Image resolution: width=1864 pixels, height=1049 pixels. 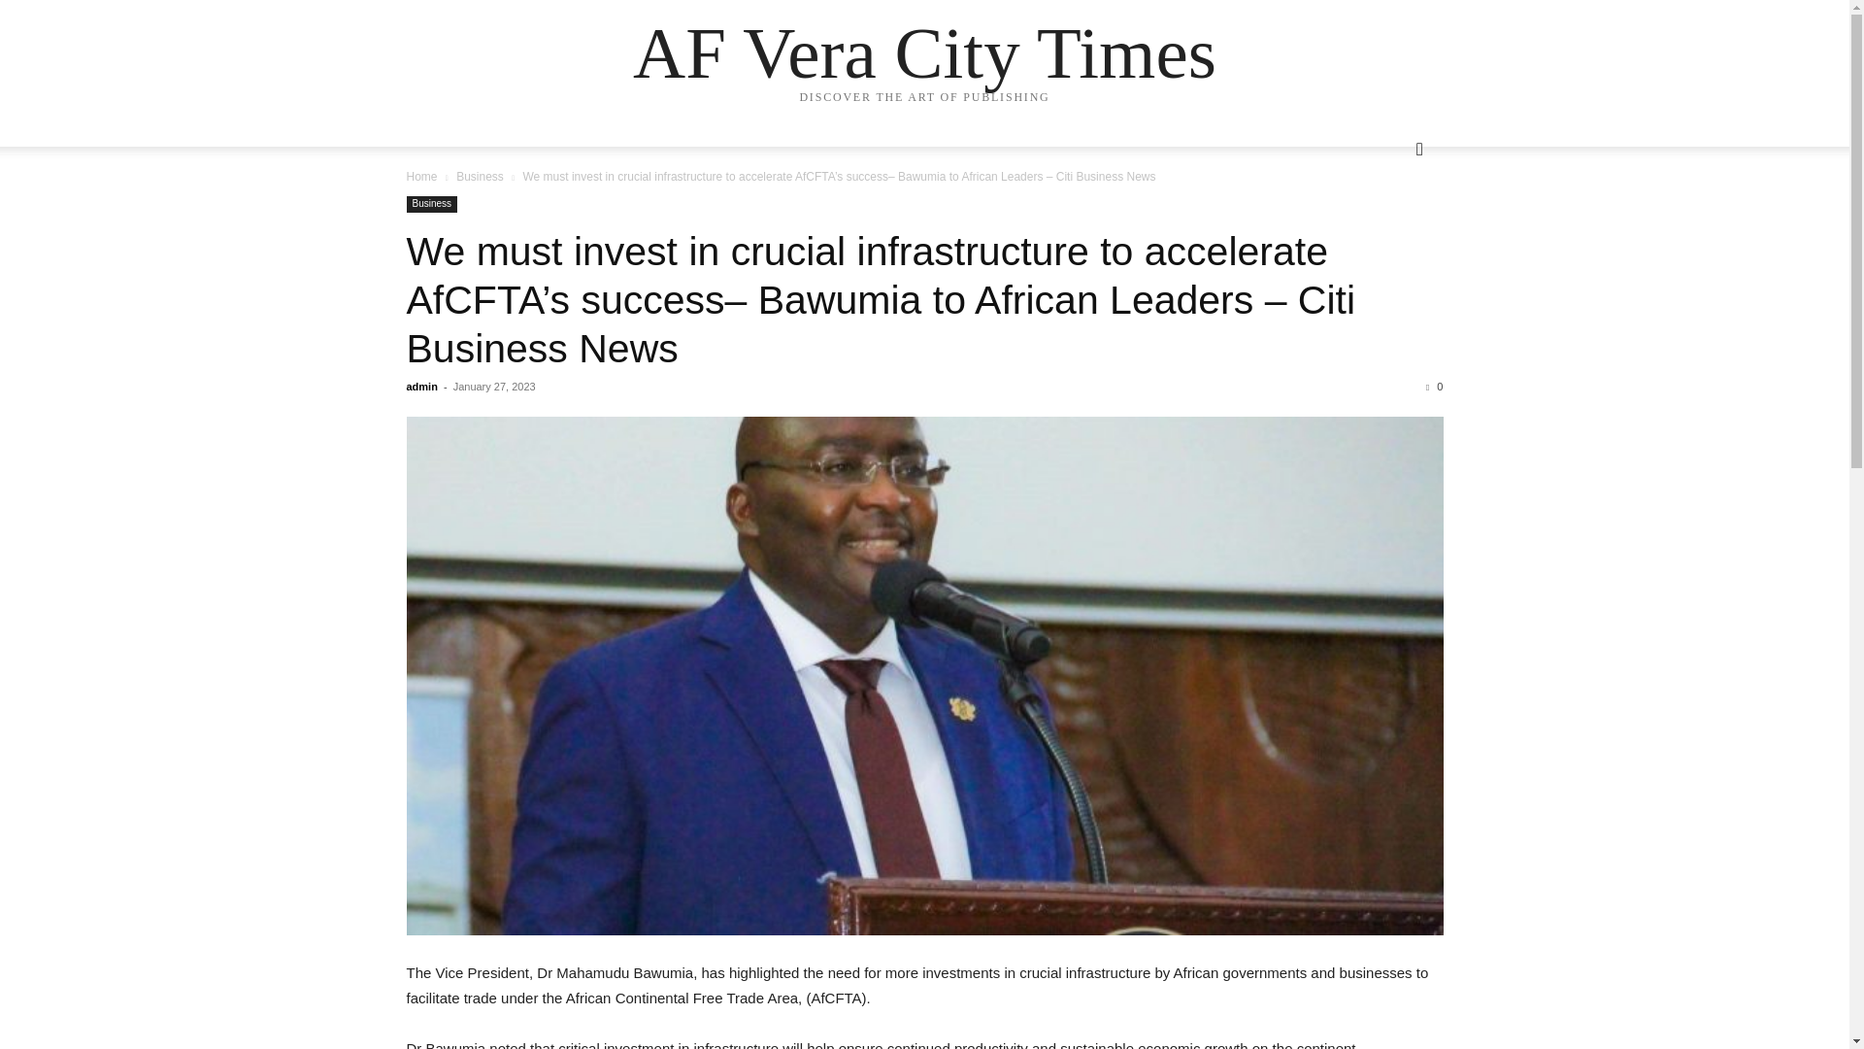 What do you see at coordinates (924, 52) in the screenshot?
I see `AF Vera City Times` at bounding box center [924, 52].